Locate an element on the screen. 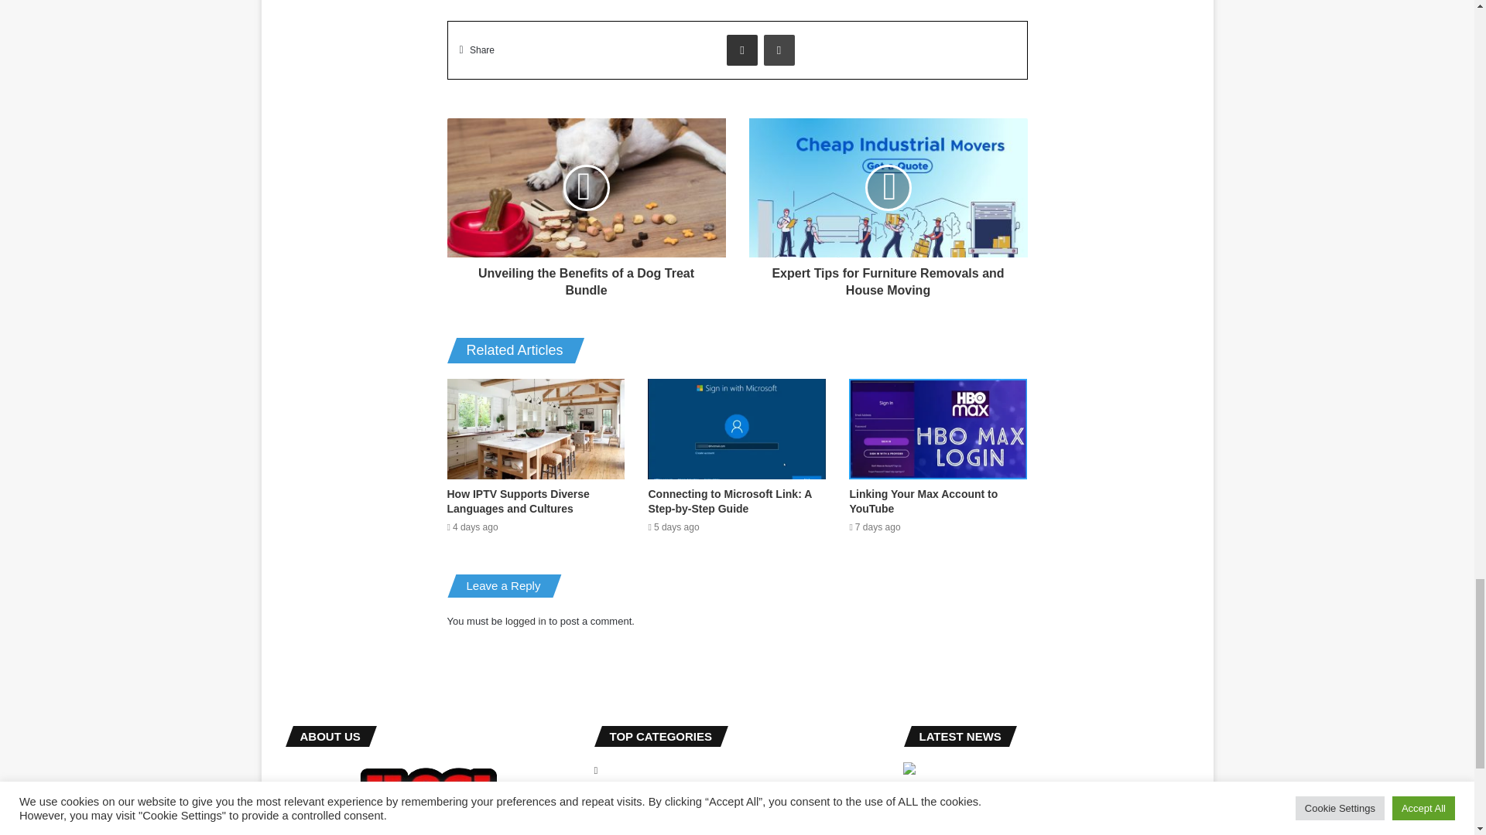 This screenshot has width=1486, height=835. Connecting to Microsoft Link: A Step-by-Step Guide is located at coordinates (729, 501).